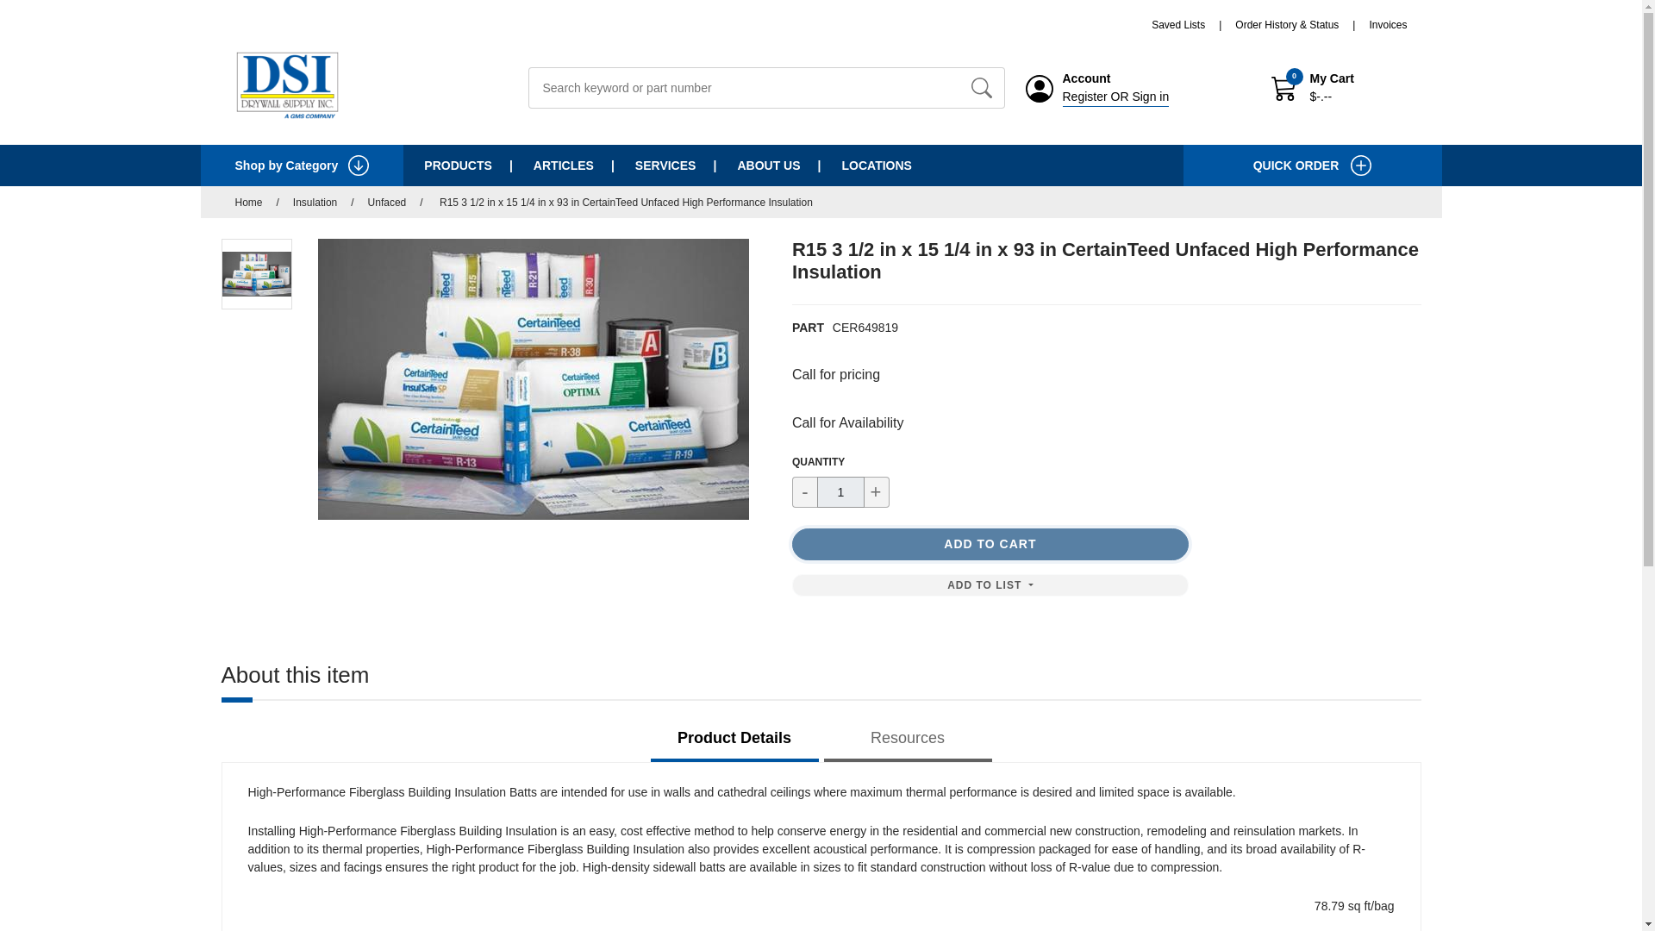 This screenshot has width=1655, height=931. I want to click on Register OR Sign in, so click(1115, 97).